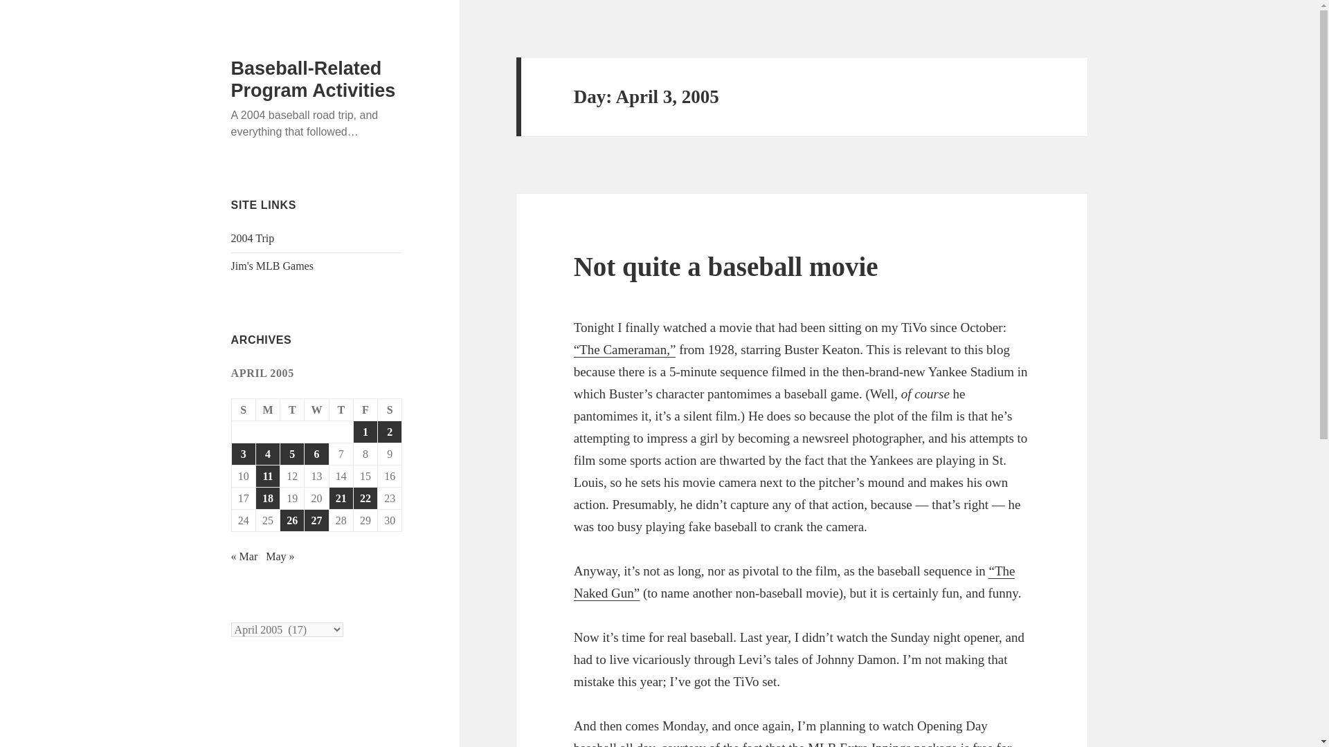 Image resolution: width=1329 pixels, height=747 pixels. What do you see at coordinates (316, 409) in the screenshot?
I see `Wednesday` at bounding box center [316, 409].